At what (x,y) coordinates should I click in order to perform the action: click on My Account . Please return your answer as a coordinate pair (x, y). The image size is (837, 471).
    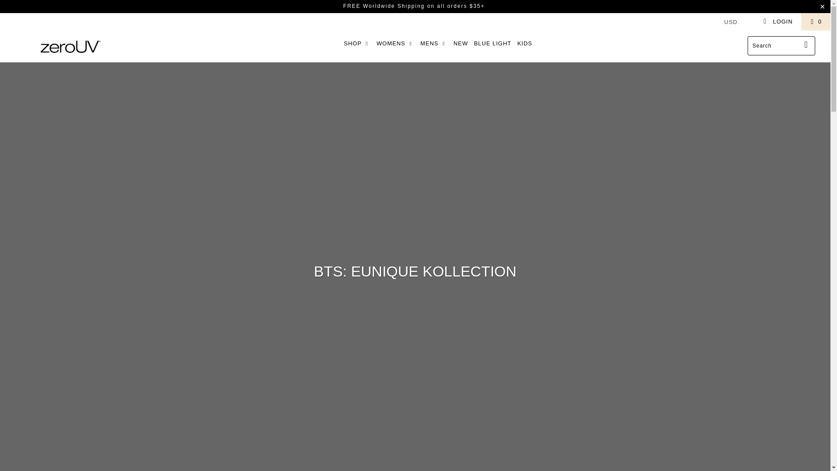
    Looking at the image, I should click on (778, 22).